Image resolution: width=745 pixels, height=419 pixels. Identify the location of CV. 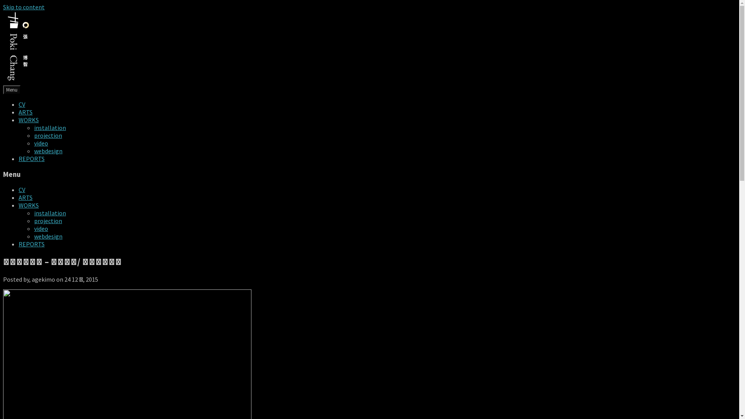
(22, 104).